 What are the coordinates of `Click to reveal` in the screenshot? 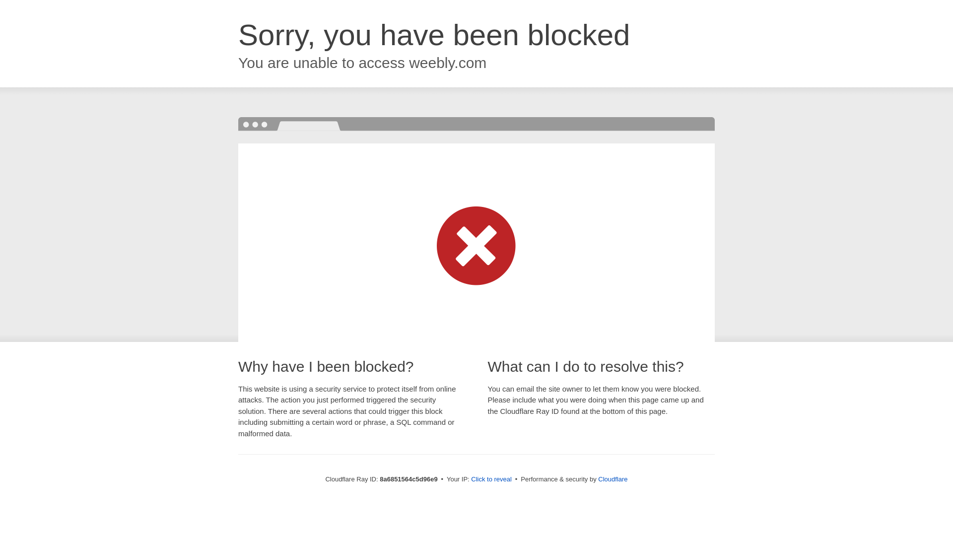 It's located at (491, 479).